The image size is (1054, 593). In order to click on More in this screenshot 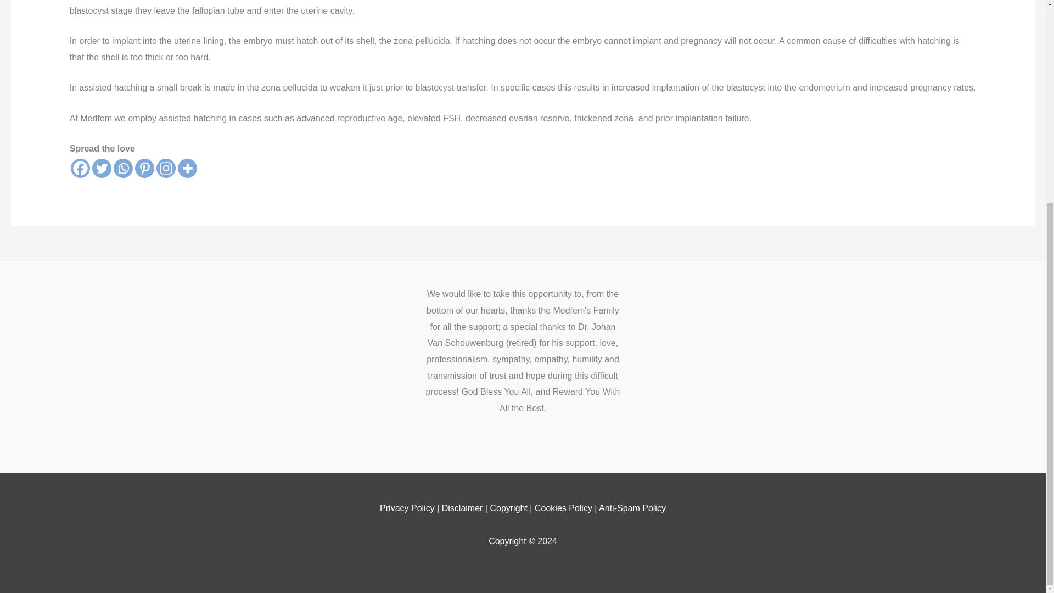, I will do `click(188, 168)`.